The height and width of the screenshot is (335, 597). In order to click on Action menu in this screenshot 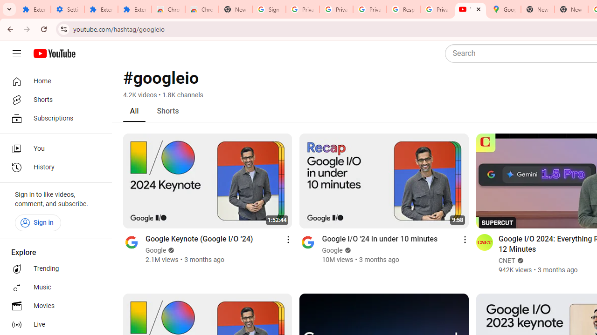, I will do `click(465, 239)`.